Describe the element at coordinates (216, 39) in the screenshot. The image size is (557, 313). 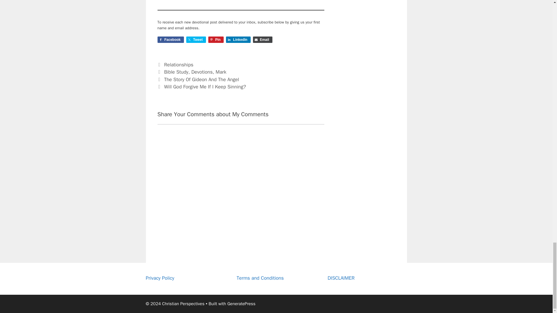
I see `Pin` at that location.